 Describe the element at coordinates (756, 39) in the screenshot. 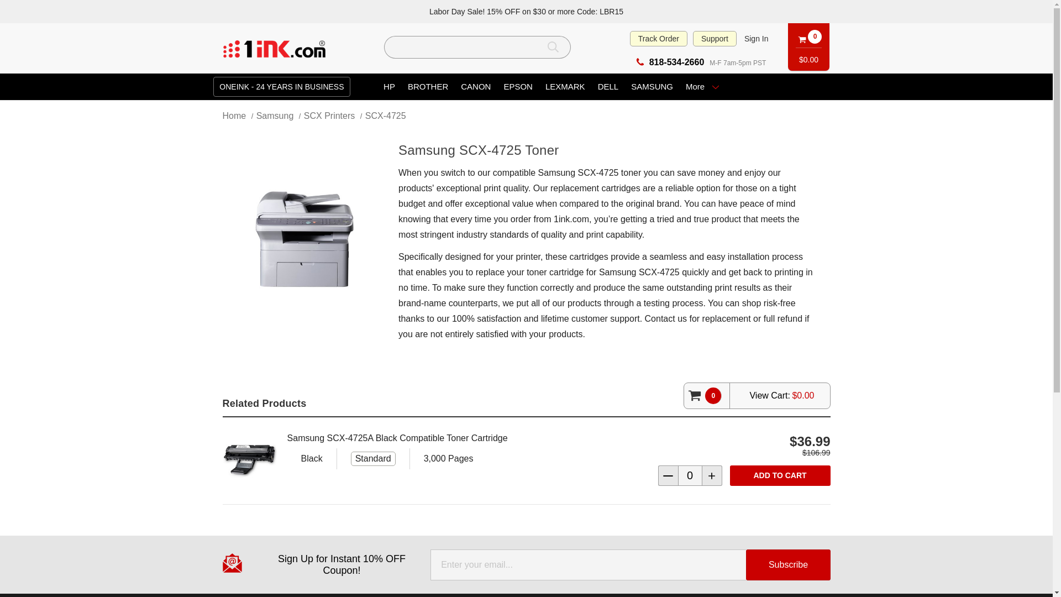

I see `Sign In` at that location.